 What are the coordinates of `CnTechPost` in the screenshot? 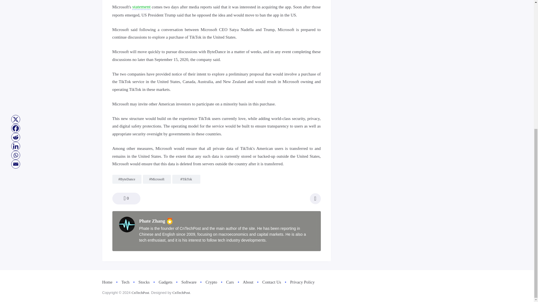 It's located at (140, 292).